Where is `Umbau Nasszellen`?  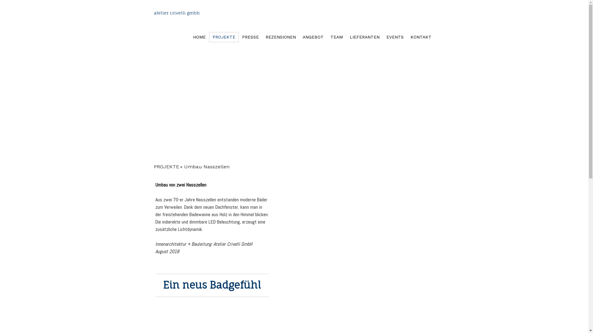
Umbau Nasszellen is located at coordinates (208, 167).